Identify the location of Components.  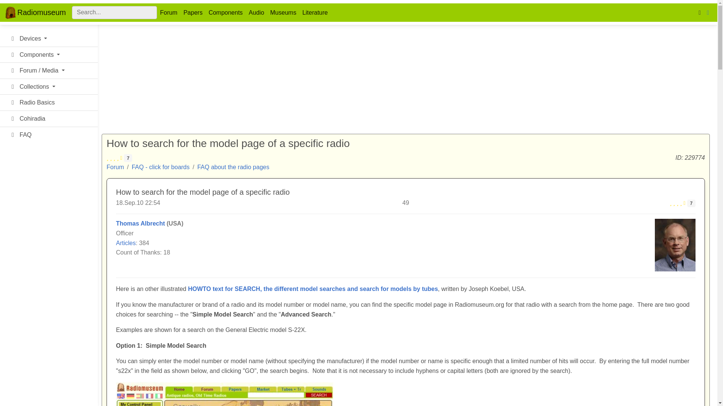
(225, 12).